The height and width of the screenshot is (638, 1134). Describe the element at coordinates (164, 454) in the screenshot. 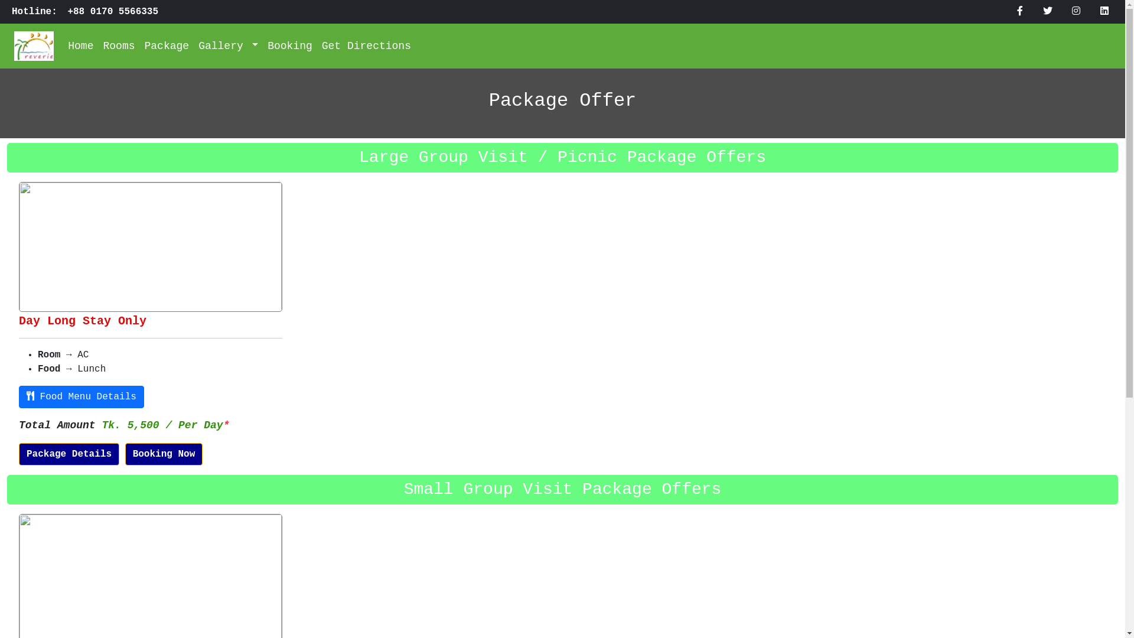

I see `Booking Now` at that location.